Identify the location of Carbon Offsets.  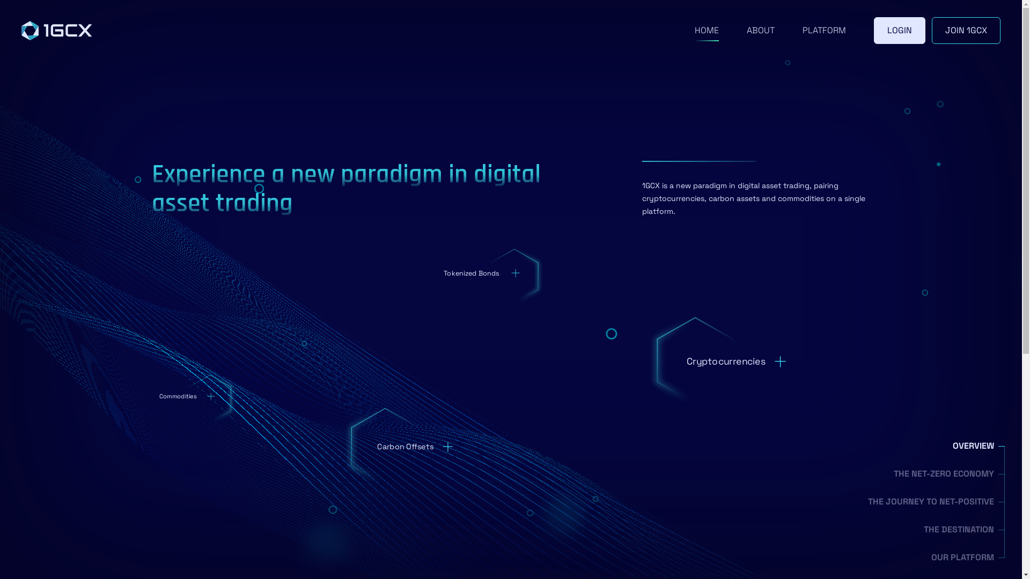
(425, 448).